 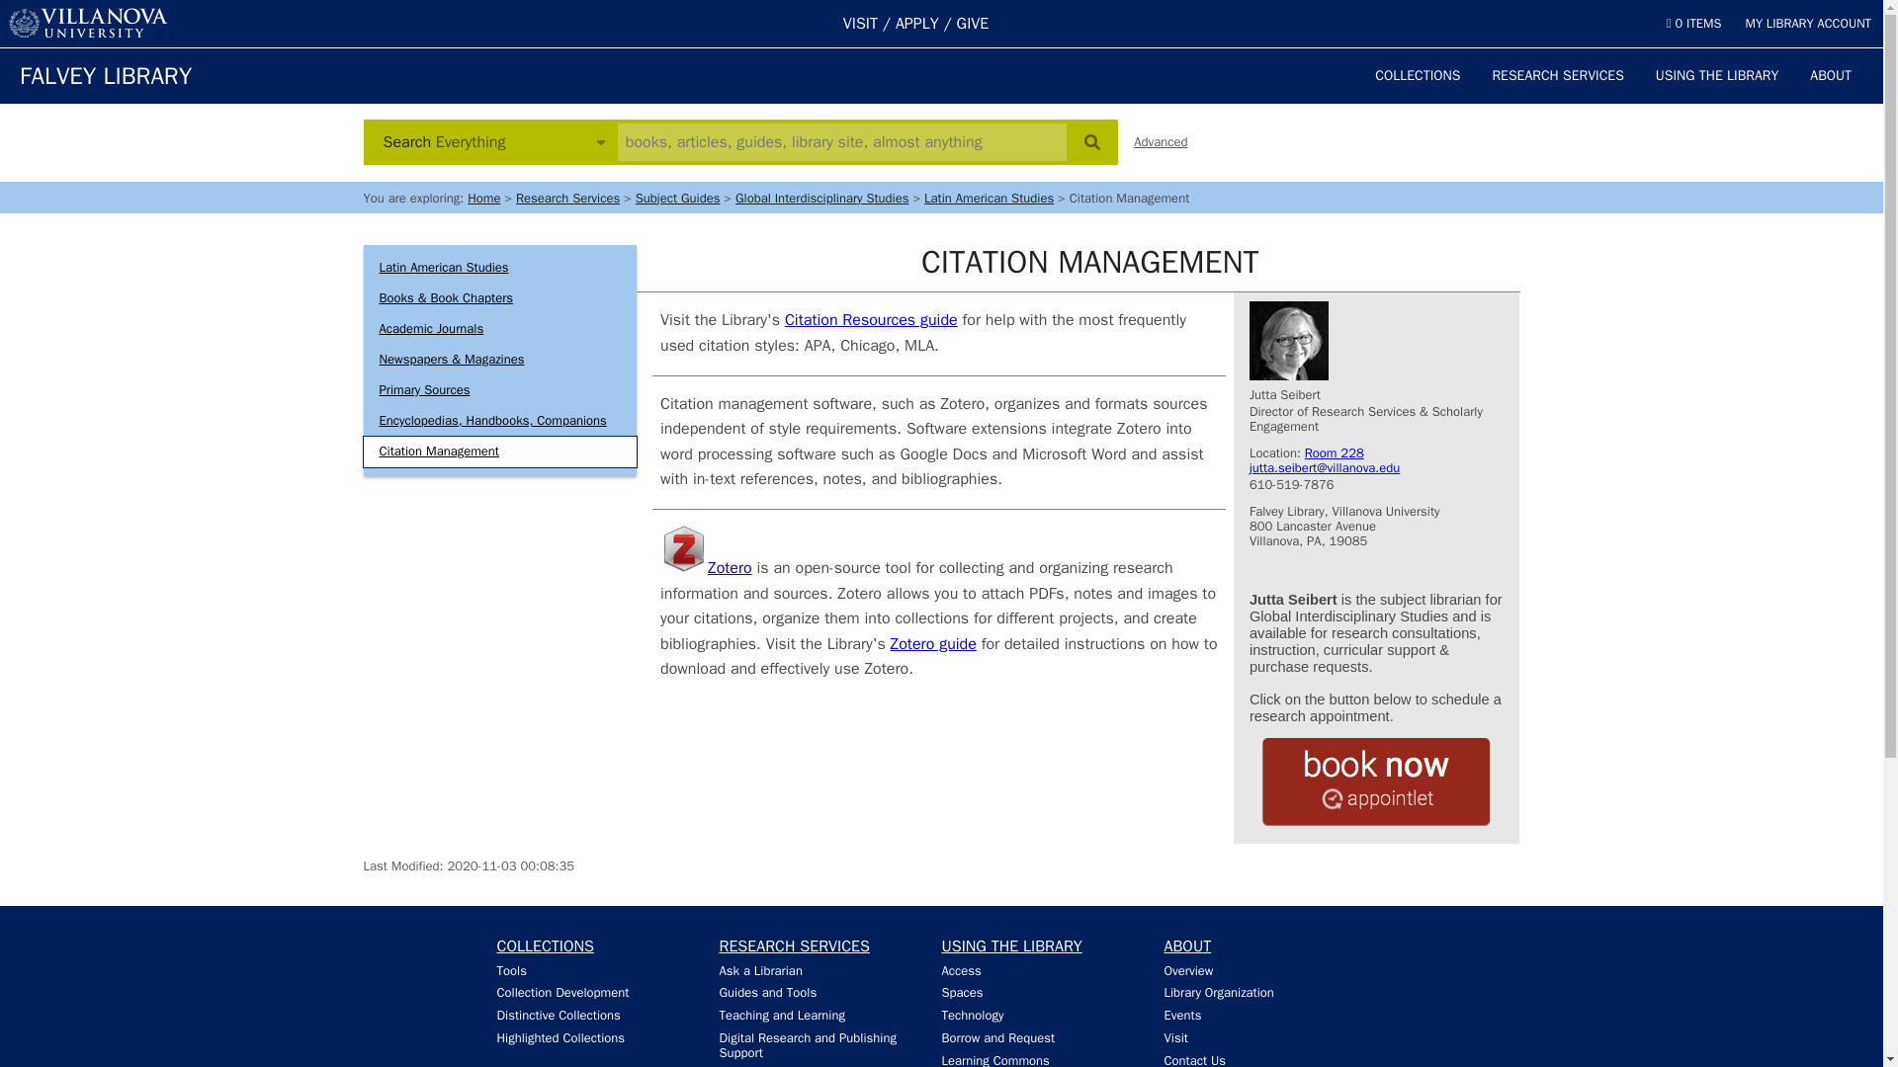 I want to click on APPLY, so click(x=917, y=24).